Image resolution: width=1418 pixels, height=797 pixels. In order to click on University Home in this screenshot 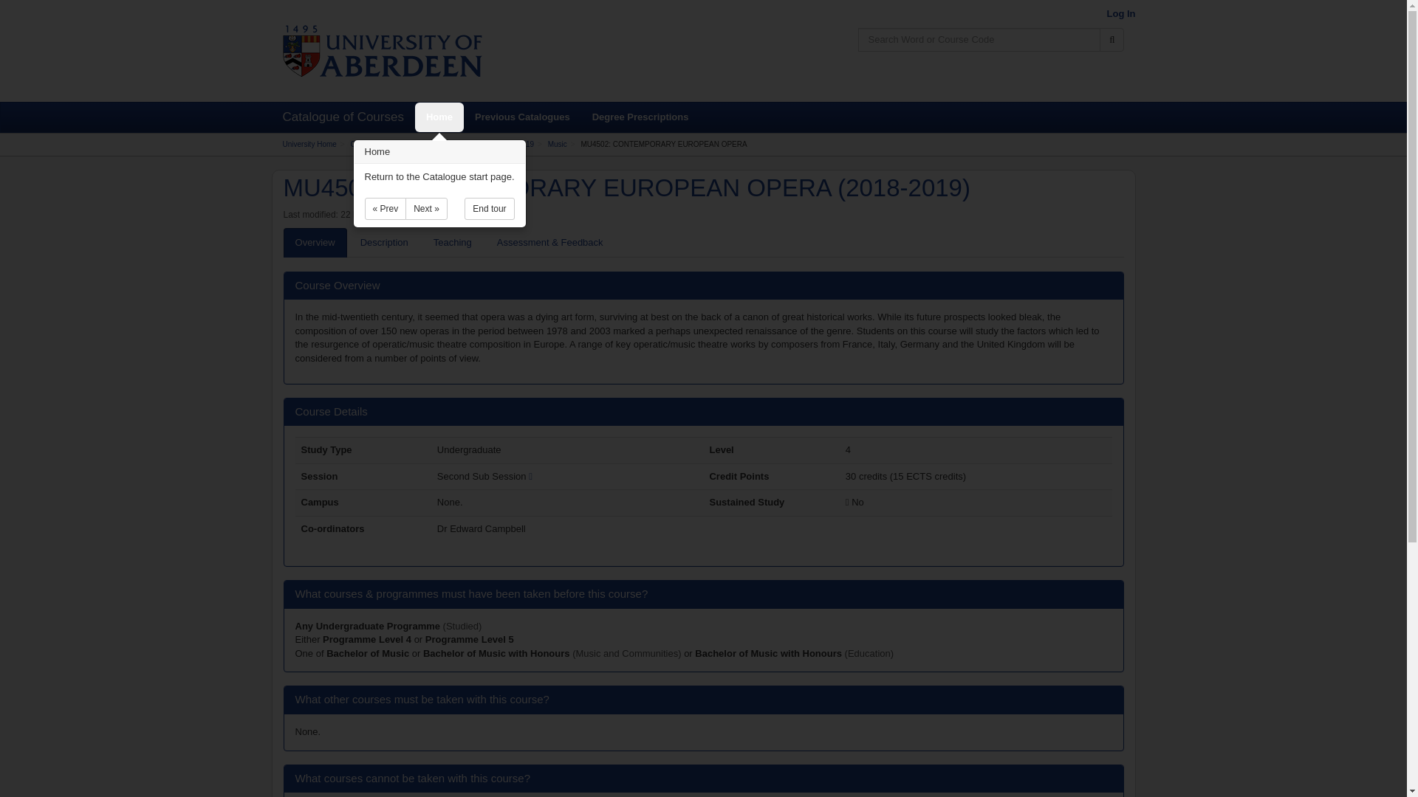, I will do `click(309, 144)`.